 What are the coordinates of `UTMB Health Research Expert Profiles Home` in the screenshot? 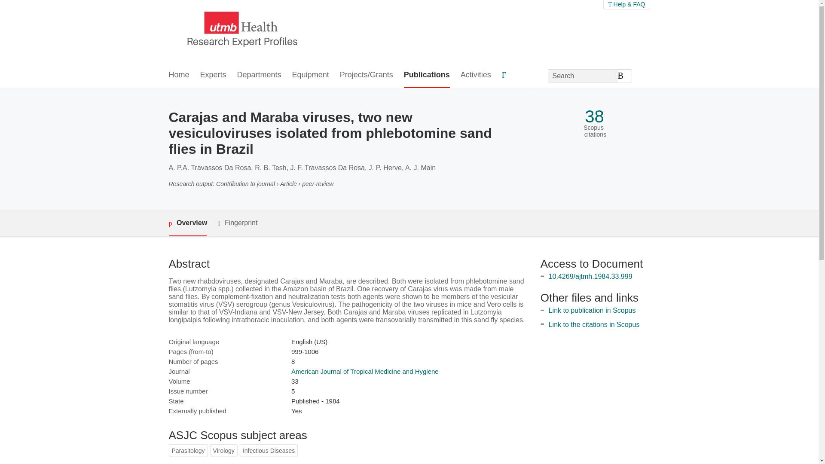 It's located at (240, 31).